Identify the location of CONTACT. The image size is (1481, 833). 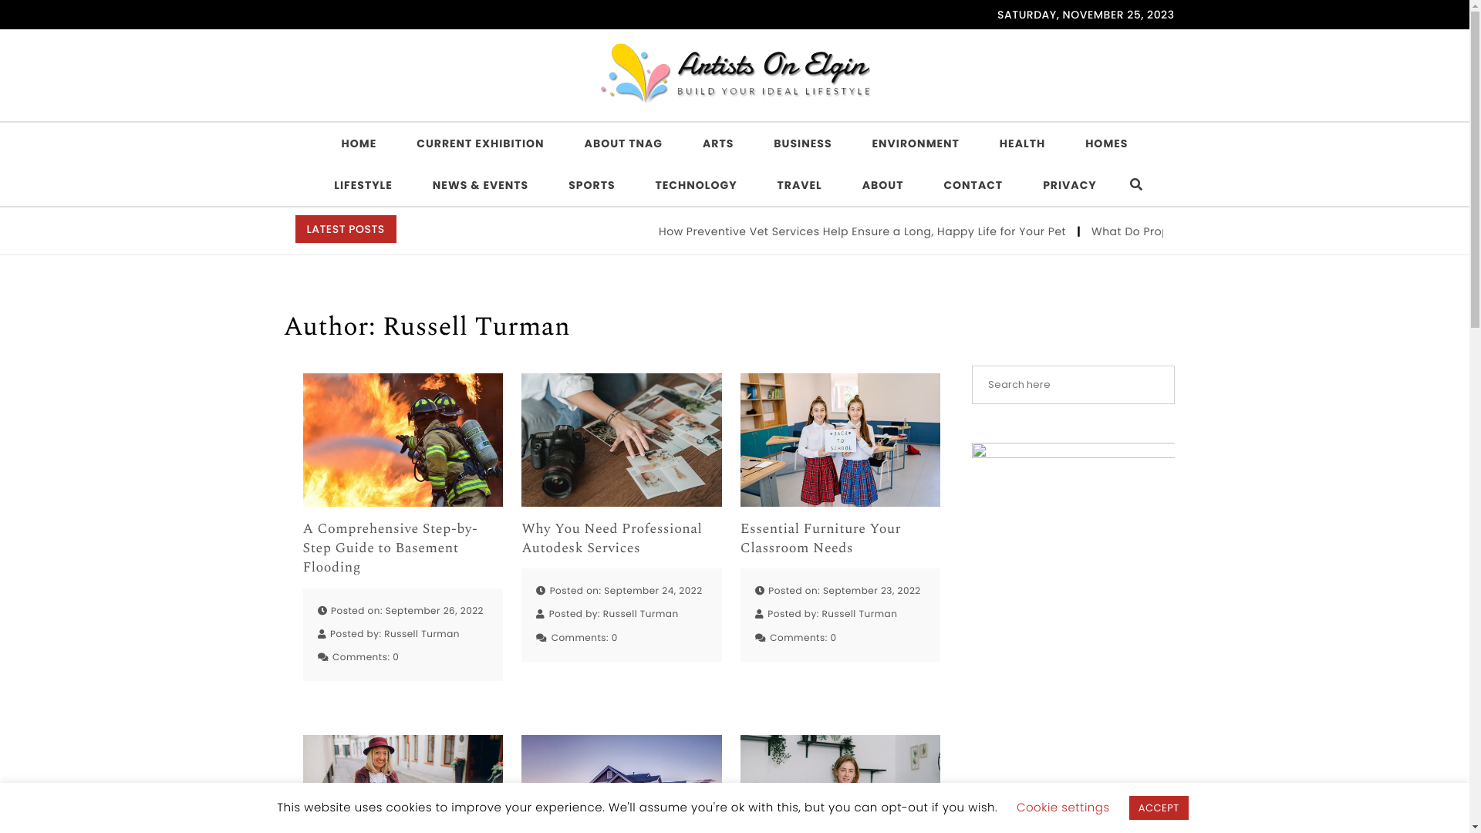
(973, 185).